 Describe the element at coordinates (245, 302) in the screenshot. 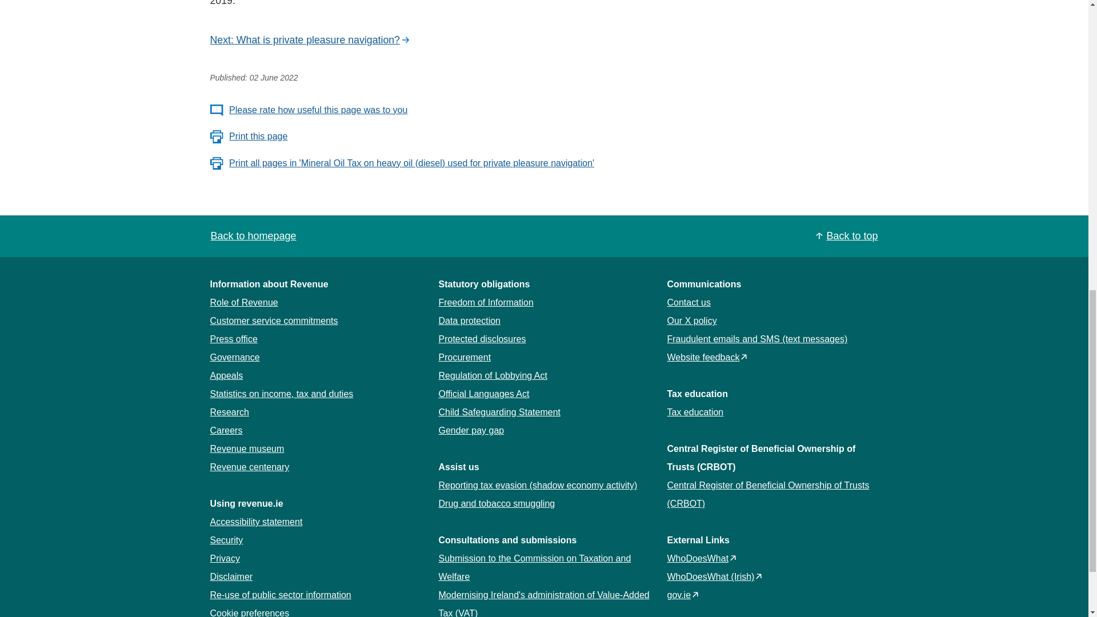

I see `Role of Revenue` at that location.